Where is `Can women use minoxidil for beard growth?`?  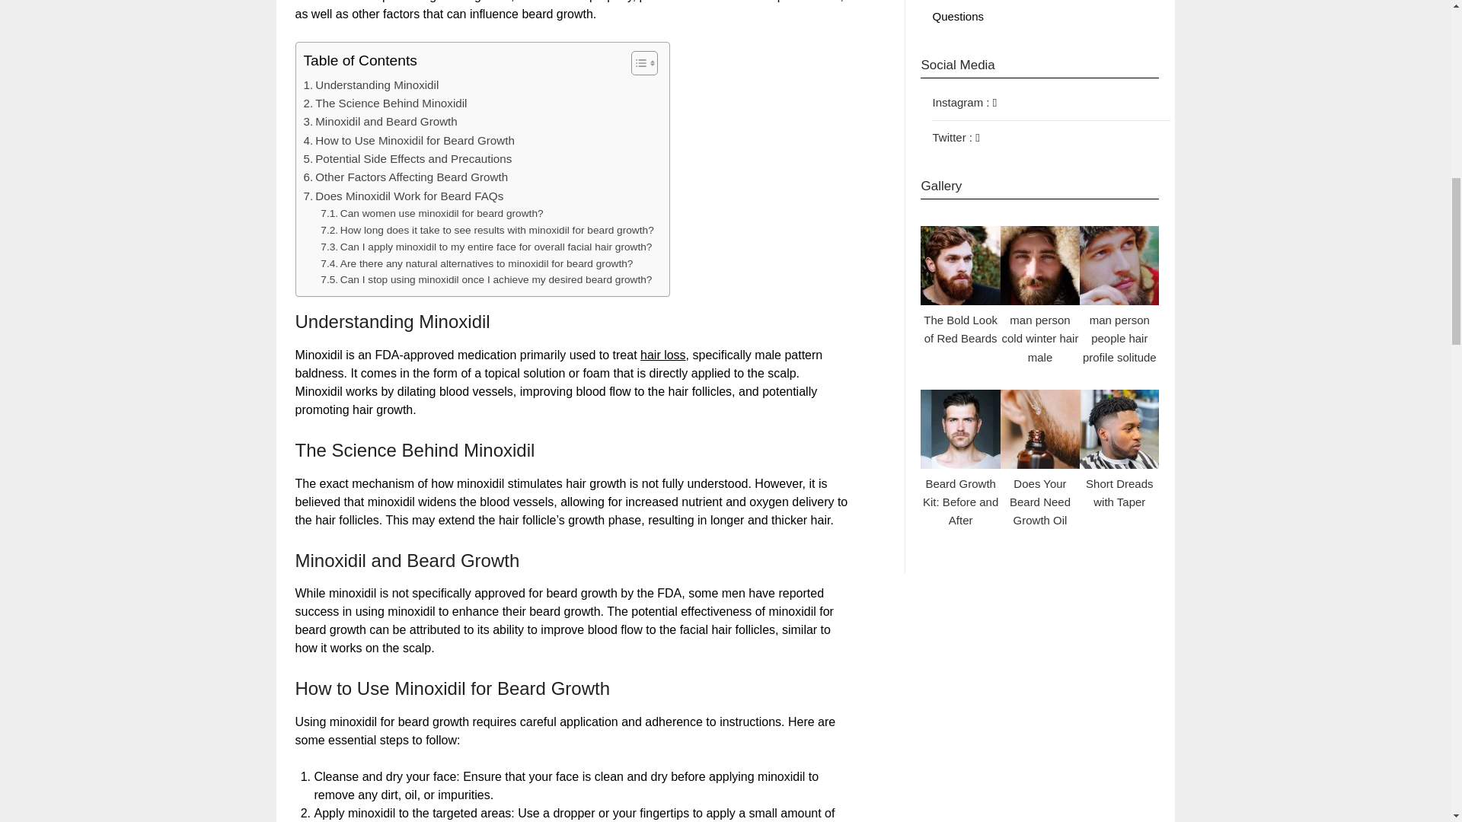
Can women use minoxidil for beard growth? is located at coordinates (431, 213).